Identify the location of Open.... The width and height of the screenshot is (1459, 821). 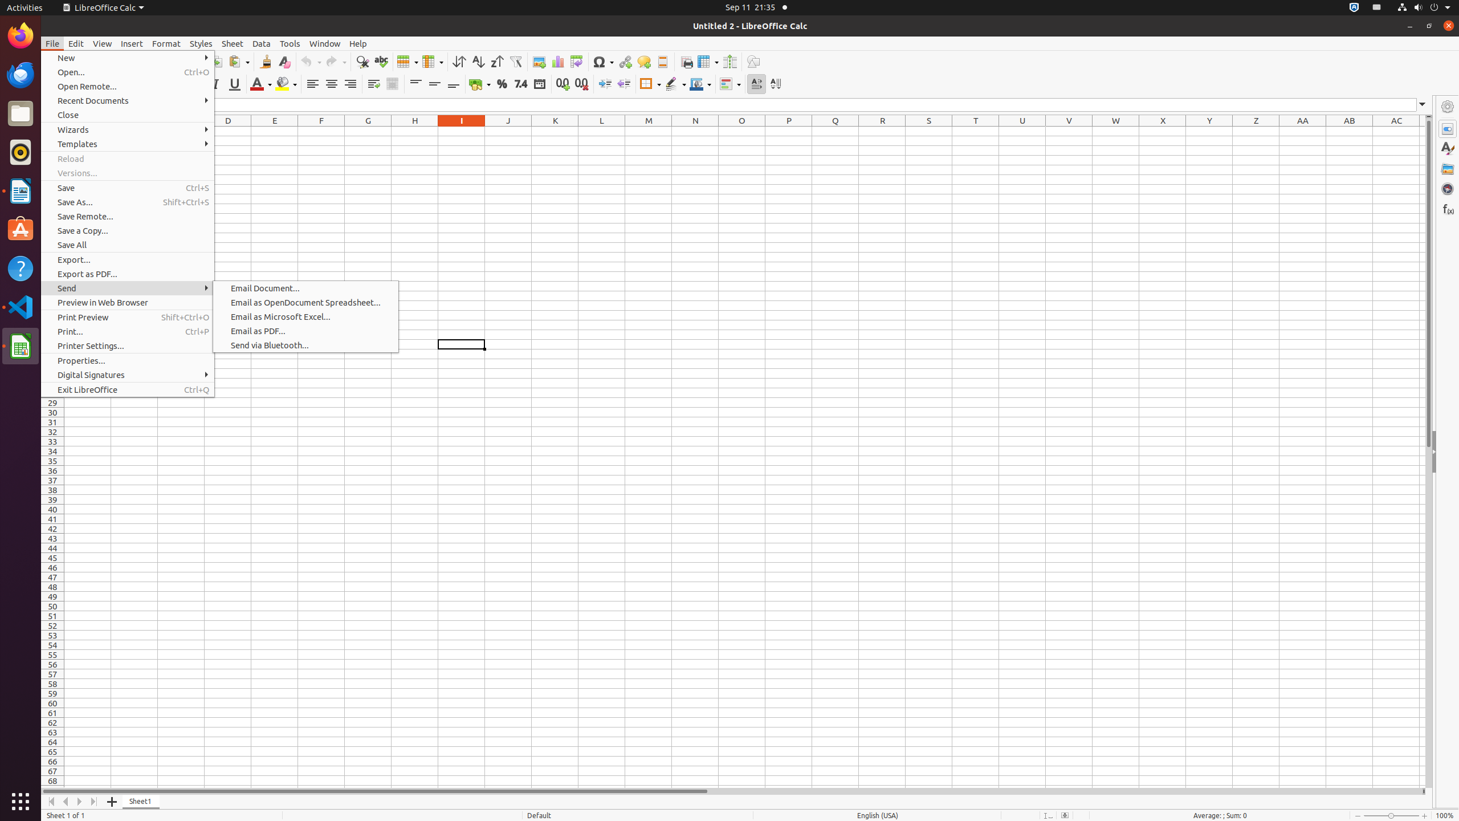
(128, 72).